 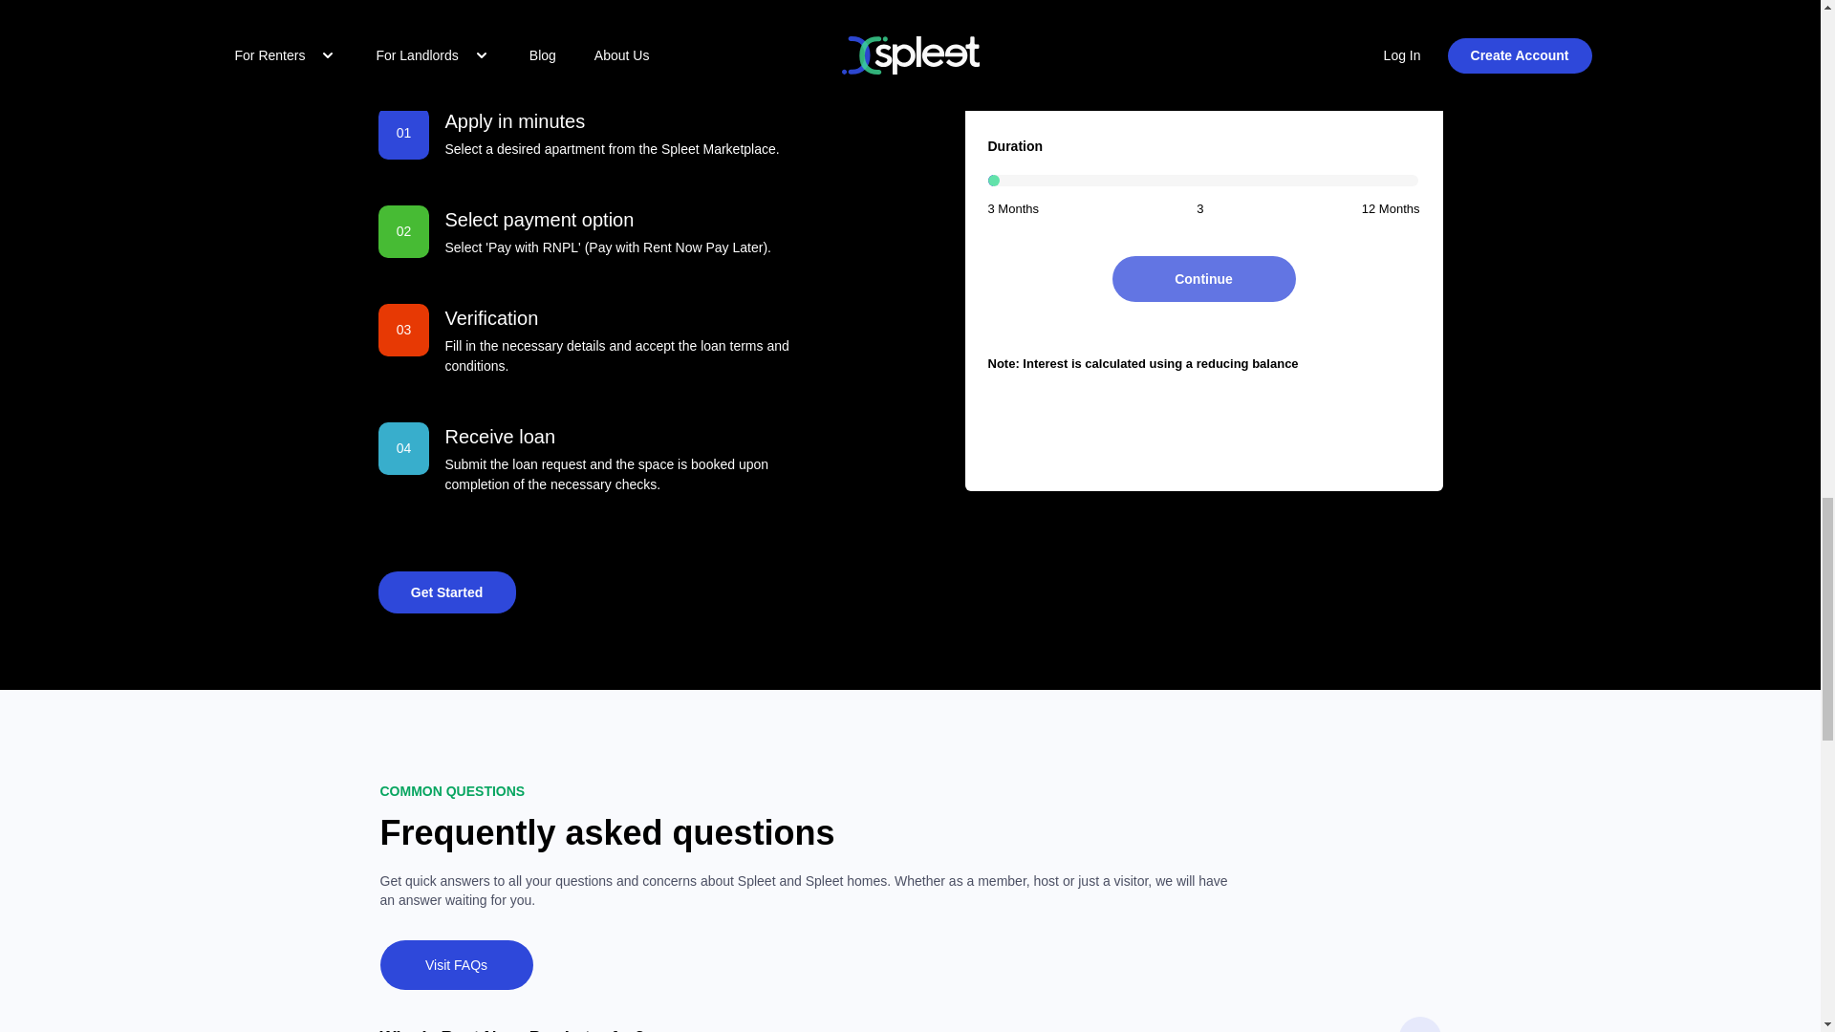 What do you see at coordinates (910, 1024) in the screenshot?
I see `Who Is Rent Now, Pay Later for?` at bounding box center [910, 1024].